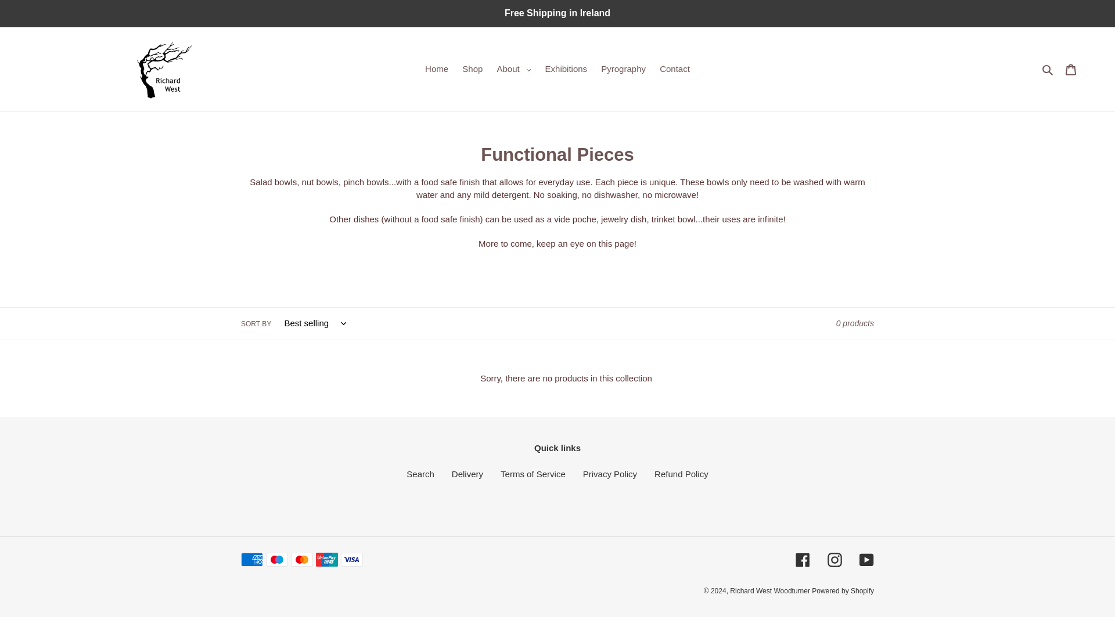 Image resolution: width=1115 pixels, height=627 pixels. I want to click on YouTube, so click(866, 560).